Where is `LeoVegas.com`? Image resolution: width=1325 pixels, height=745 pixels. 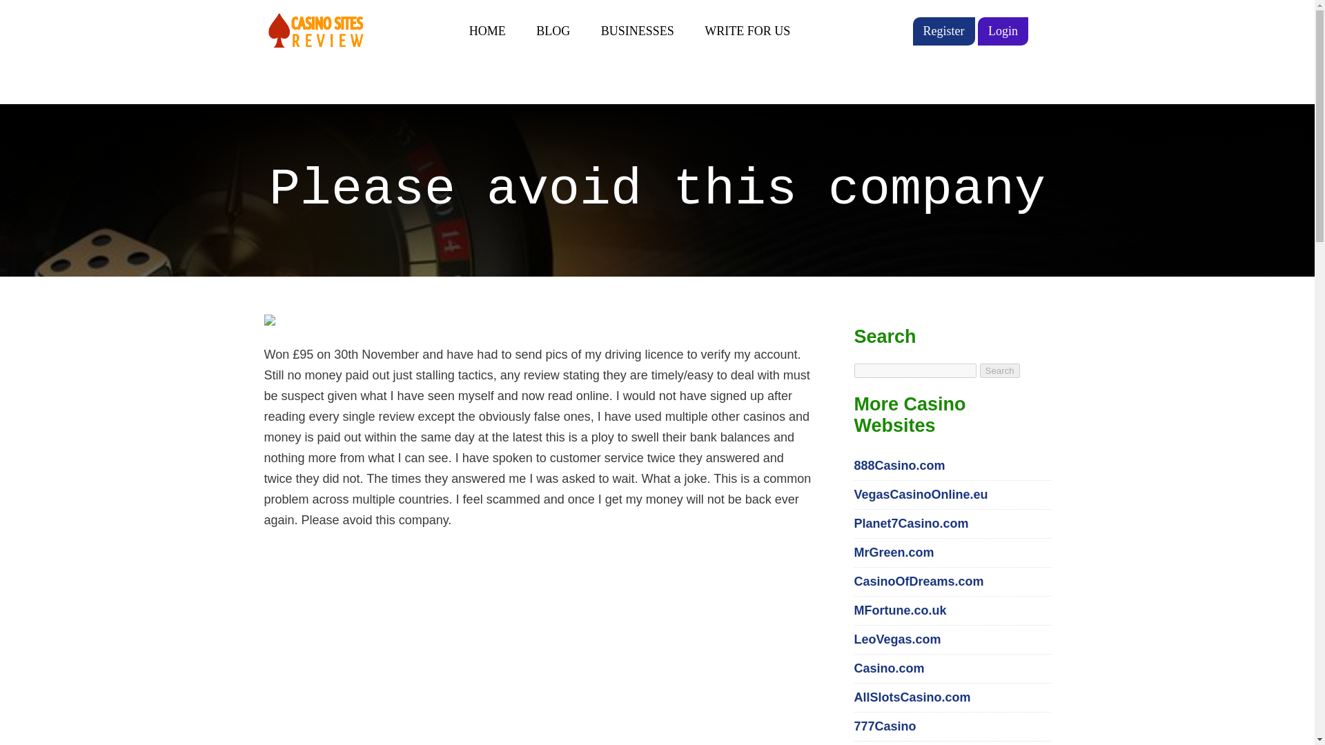
LeoVegas.com is located at coordinates (897, 639).